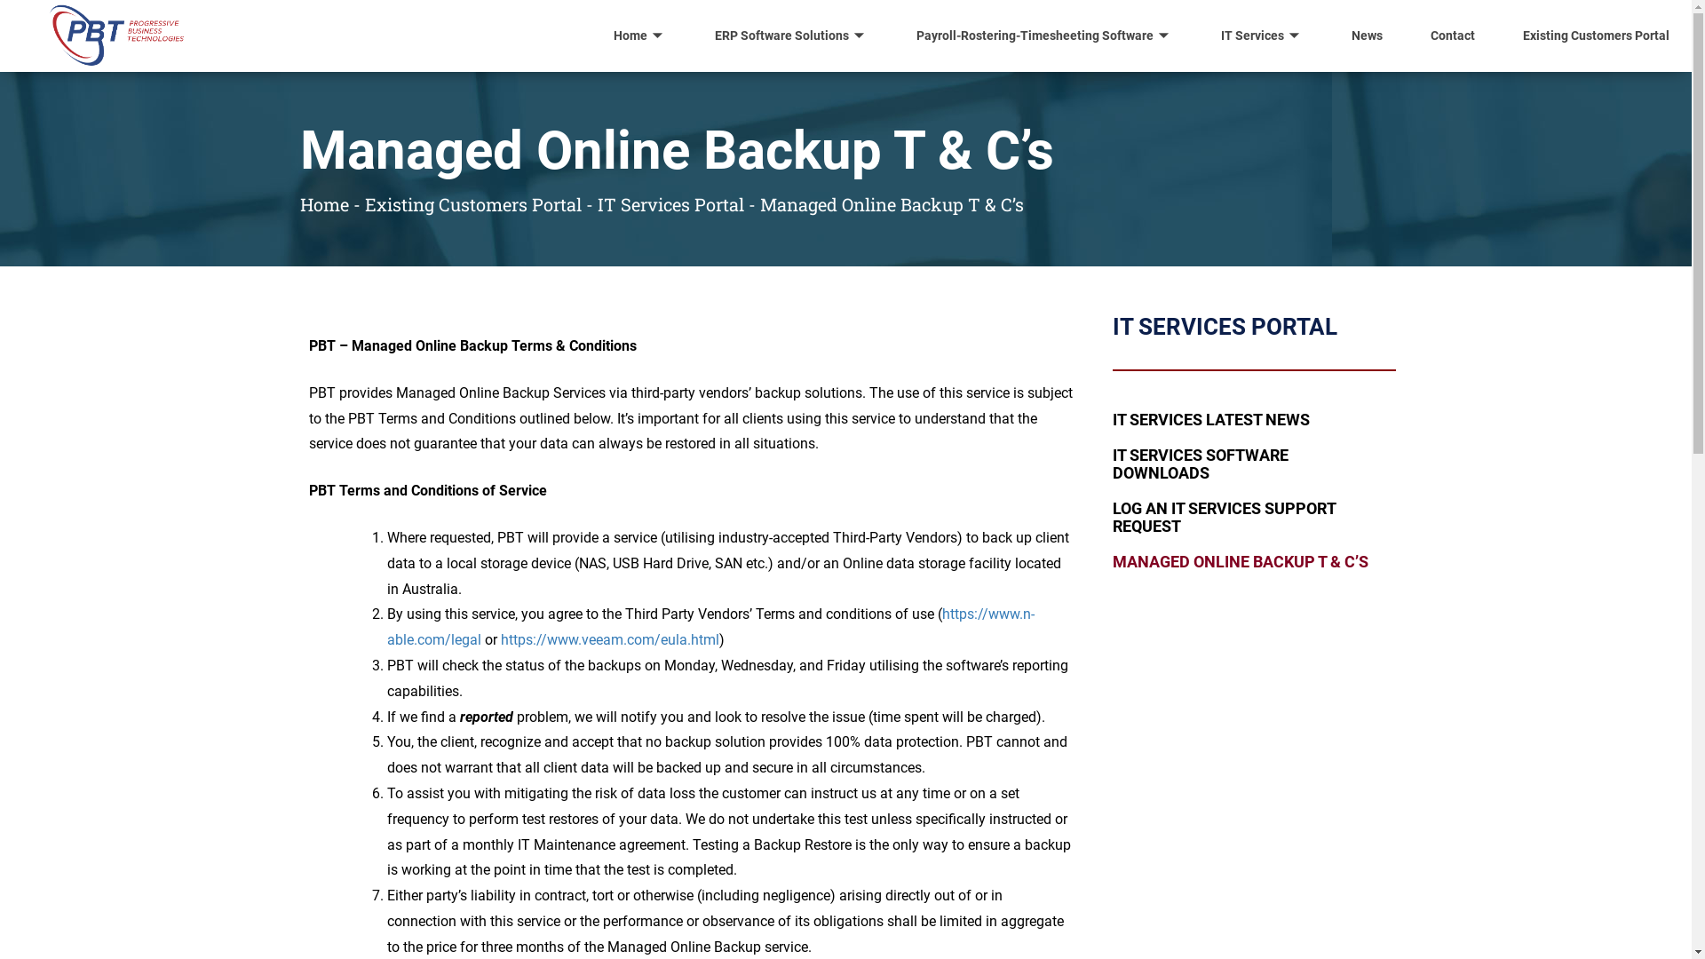 The height and width of the screenshot is (959, 1705). What do you see at coordinates (1368, 36) in the screenshot?
I see `News` at bounding box center [1368, 36].